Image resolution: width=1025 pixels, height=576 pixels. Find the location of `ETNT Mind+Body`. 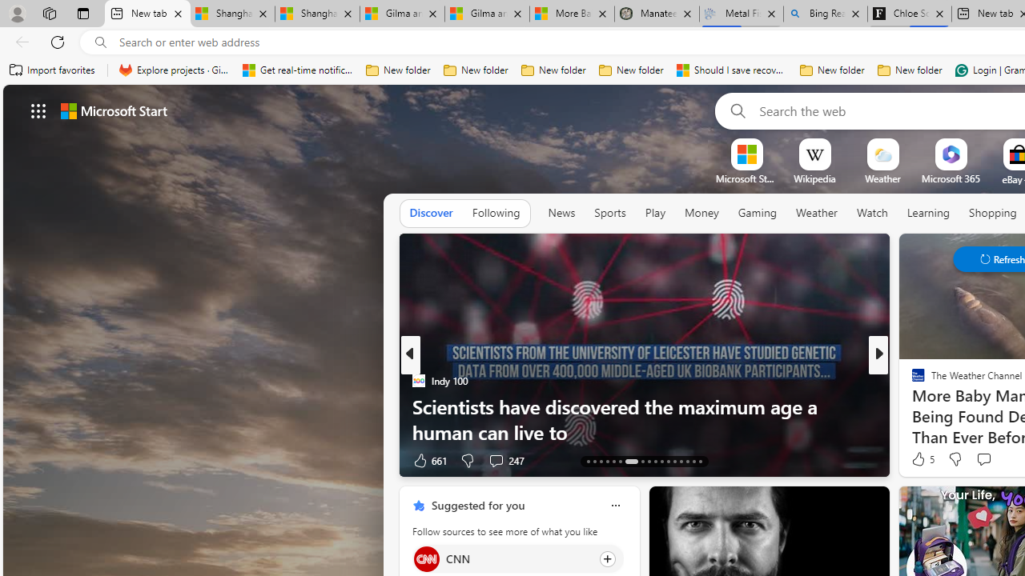

ETNT Mind+Body is located at coordinates (911, 381).